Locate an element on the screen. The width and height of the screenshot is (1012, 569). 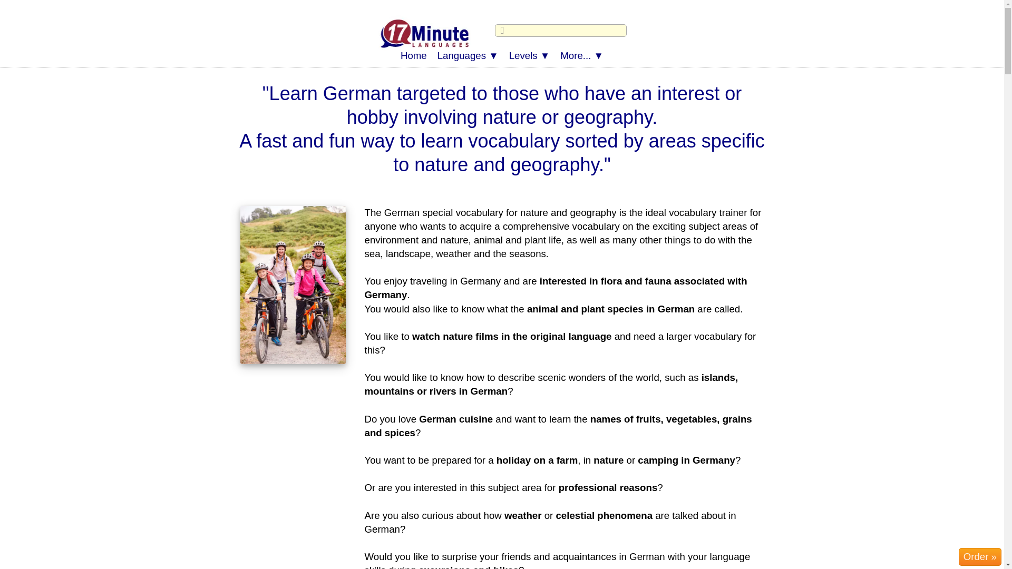
Home is located at coordinates (413, 56).